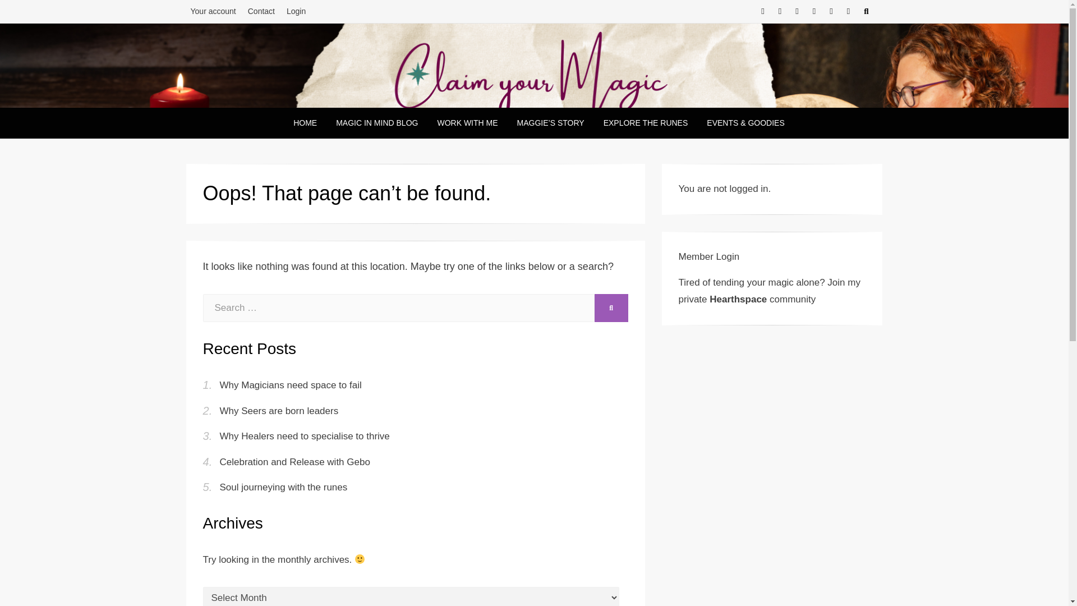  What do you see at coordinates (295, 462) in the screenshot?
I see `Celebration and Release with Gebo` at bounding box center [295, 462].